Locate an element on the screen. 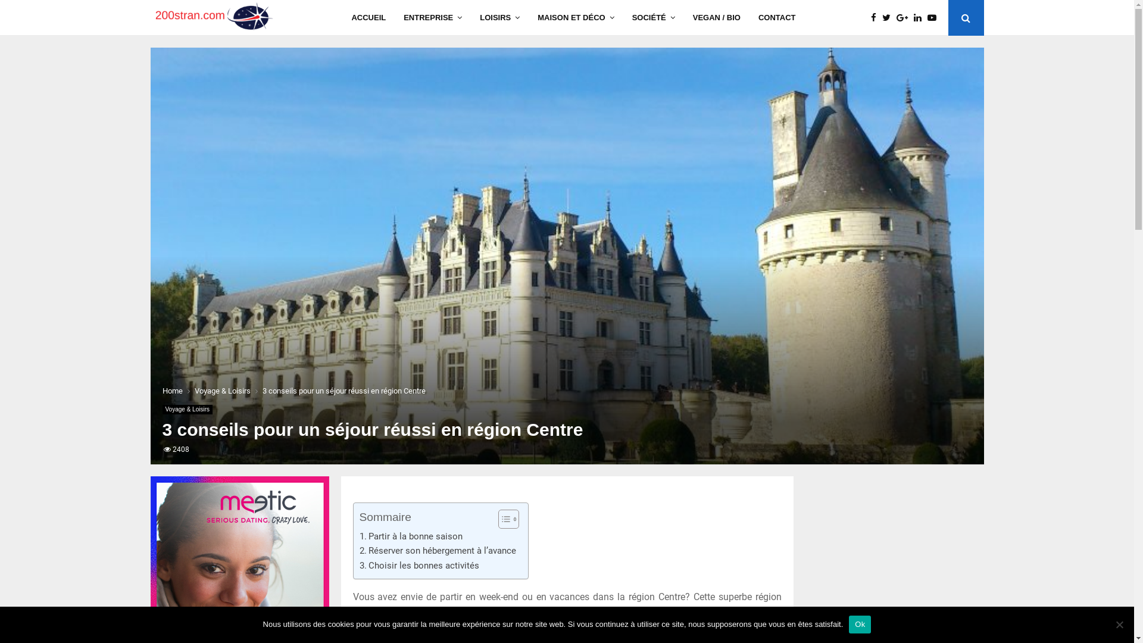  Voyage & Loisirs is located at coordinates (187, 410).